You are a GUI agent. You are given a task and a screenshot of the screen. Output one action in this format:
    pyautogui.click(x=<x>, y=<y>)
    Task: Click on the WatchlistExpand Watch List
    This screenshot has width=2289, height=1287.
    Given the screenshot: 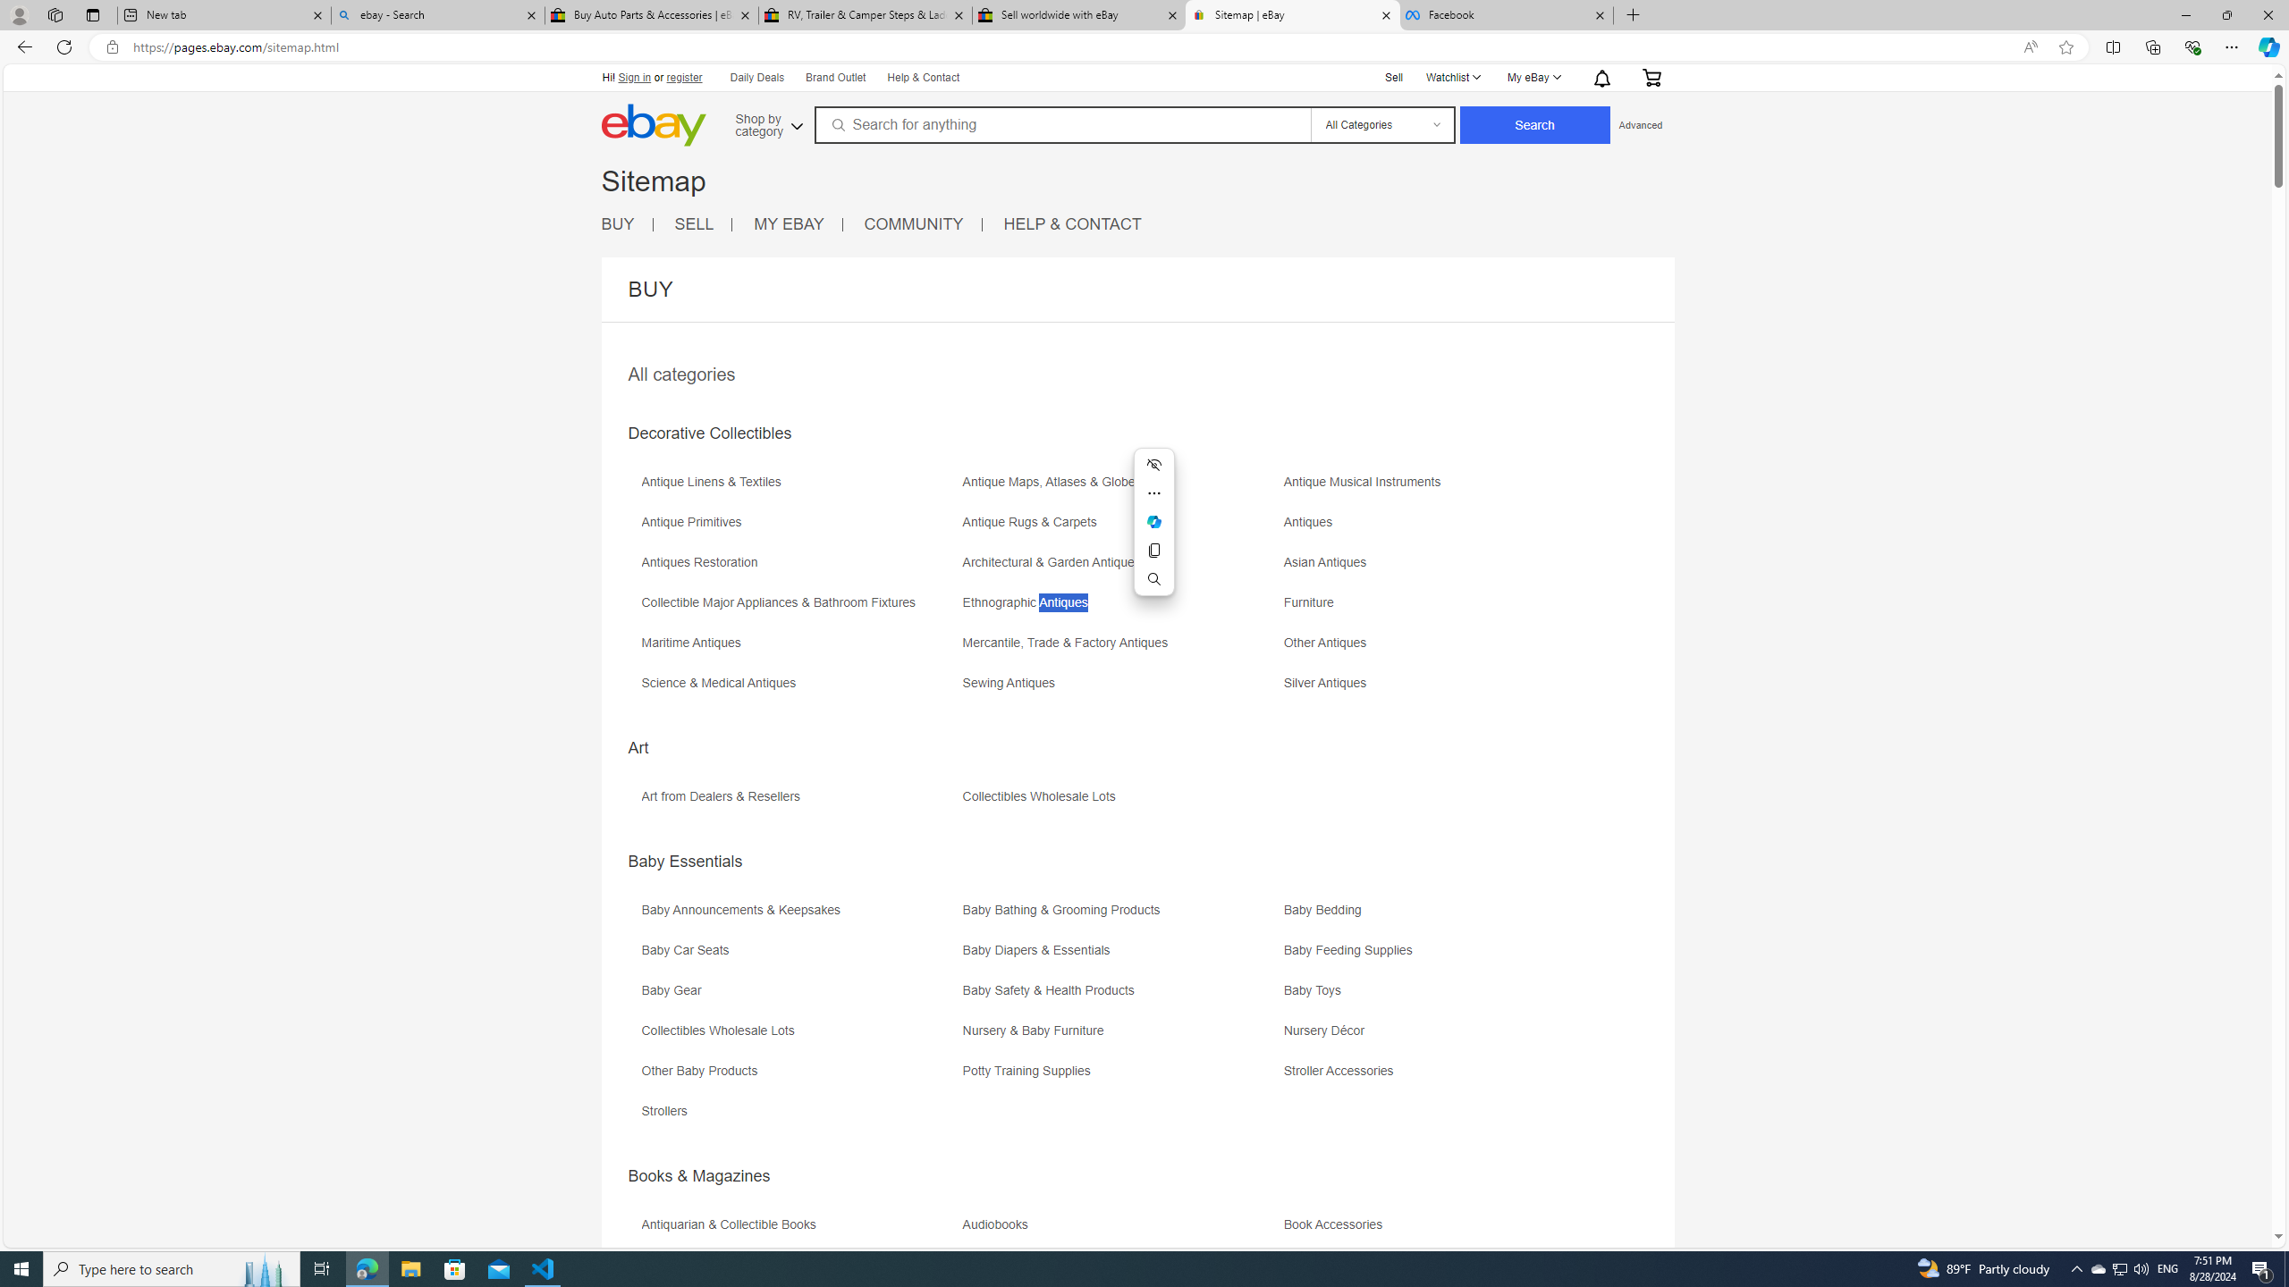 What is the action you would take?
    pyautogui.click(x=1452, y=77)
    